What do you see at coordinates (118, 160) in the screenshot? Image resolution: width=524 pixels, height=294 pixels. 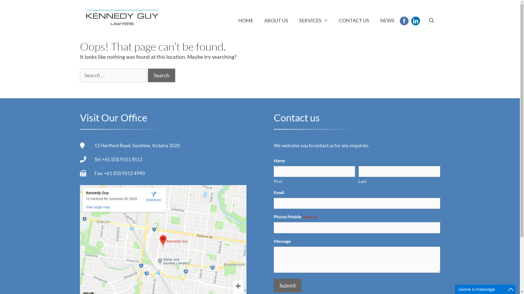 I see `Tel: +61 (03) 9311 8511` at bounding box center [118, 160].